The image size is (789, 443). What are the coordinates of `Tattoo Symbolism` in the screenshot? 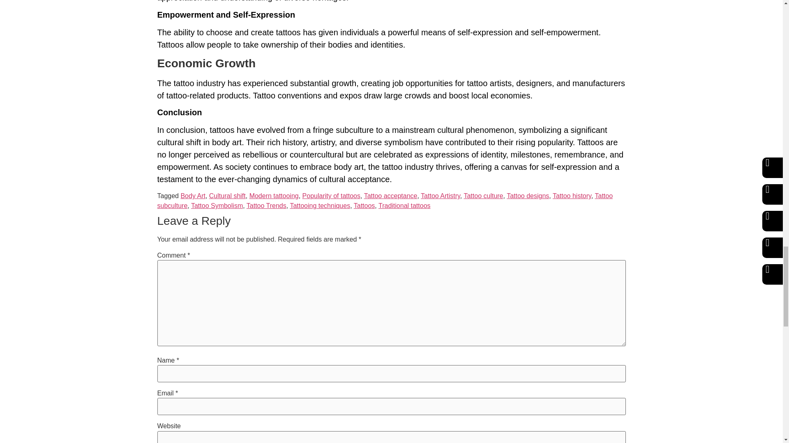 It's located at (217, 205).